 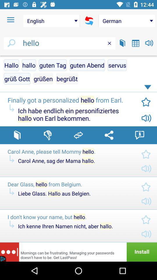 What do you see at coordinates (109, 43) in the screenshot?
I see `press the item above guten abend` at bounding box center [109, 43].